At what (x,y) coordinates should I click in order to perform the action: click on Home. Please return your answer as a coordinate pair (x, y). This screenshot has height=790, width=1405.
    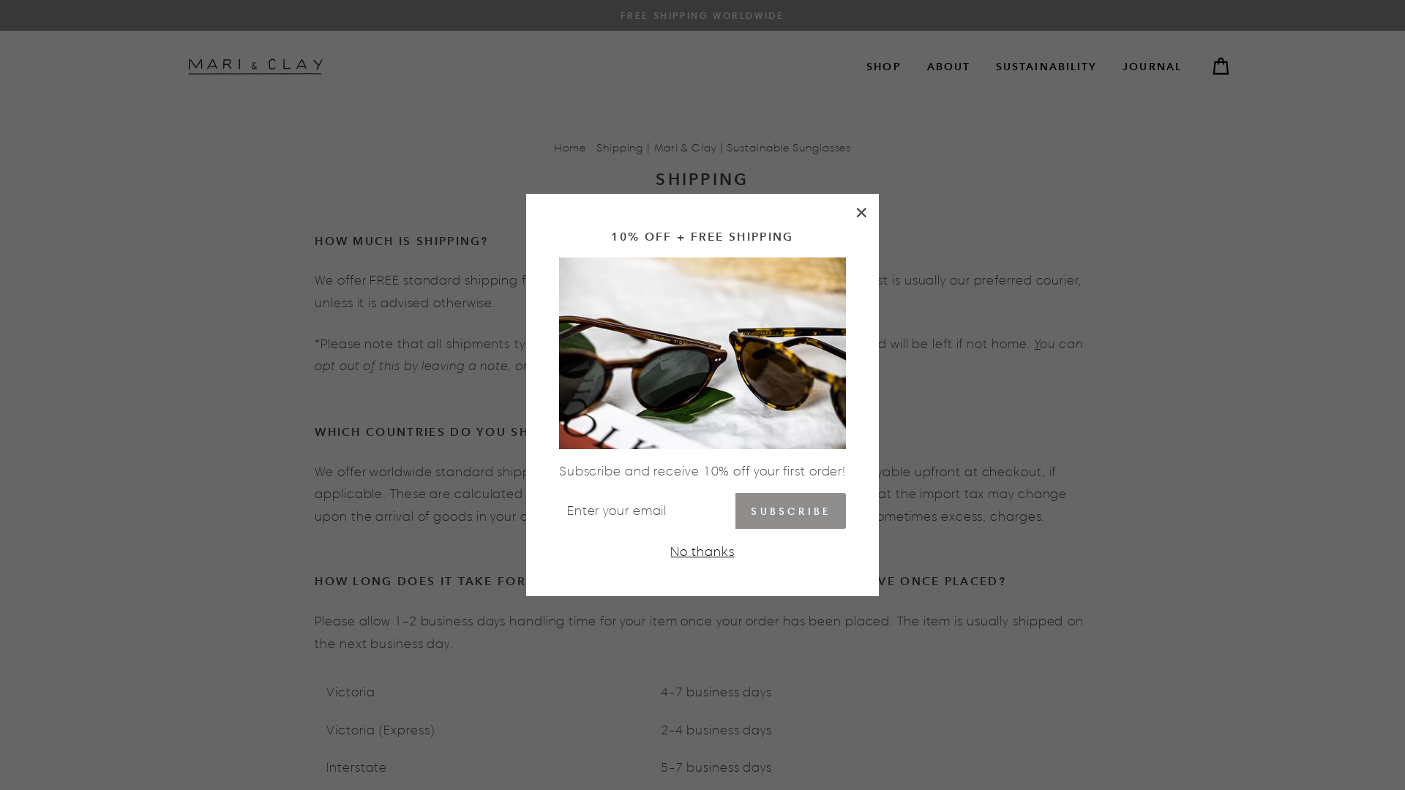
    Looking at the image, I should click on (571, 148).